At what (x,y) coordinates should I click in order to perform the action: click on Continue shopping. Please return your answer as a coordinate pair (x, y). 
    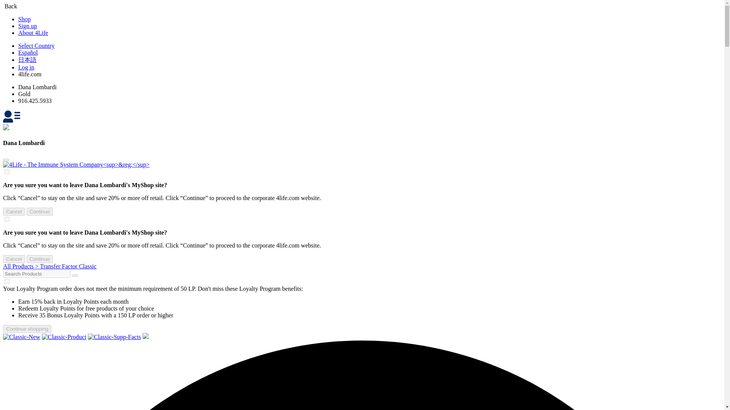
    Looking at the image, I should click on (27, 329).